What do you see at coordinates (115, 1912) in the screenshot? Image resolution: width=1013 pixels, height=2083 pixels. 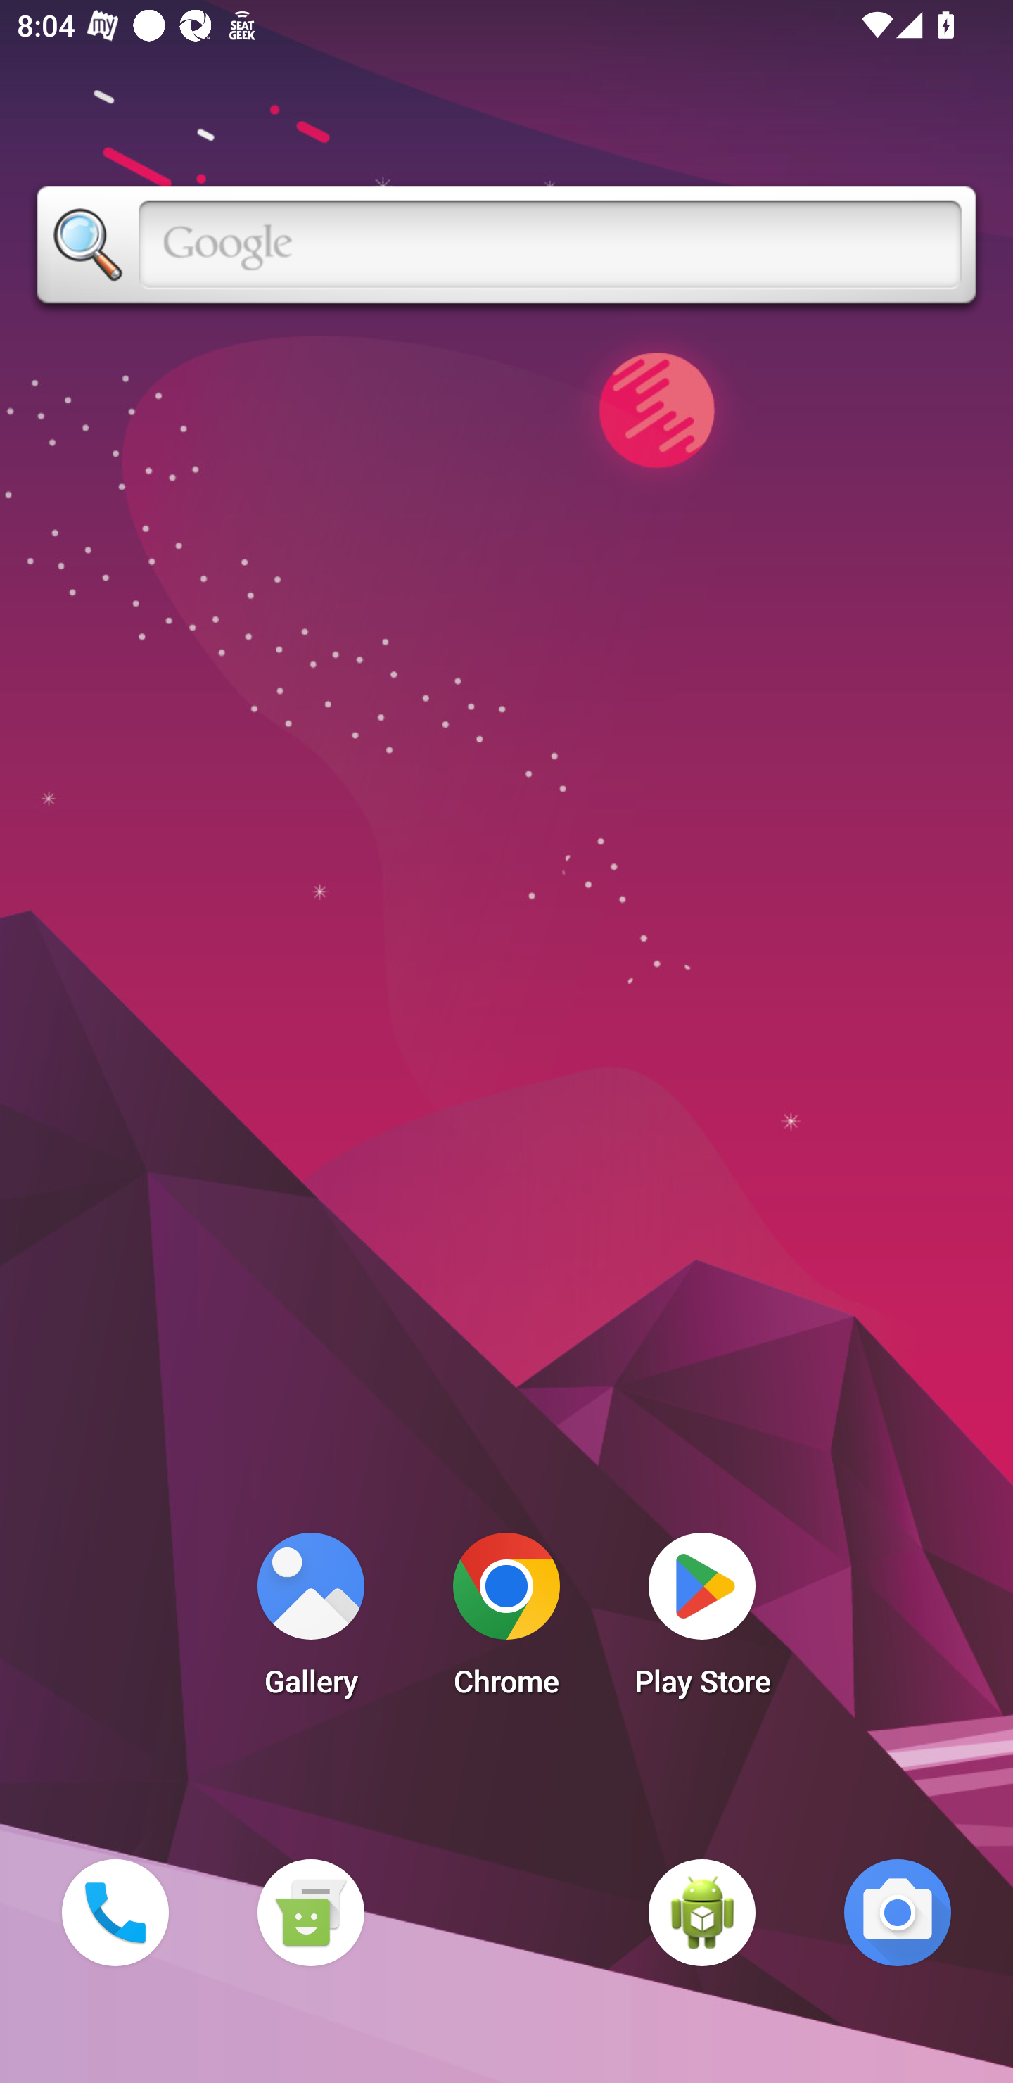 I see `Phone` at bounding box center [115, 1912].